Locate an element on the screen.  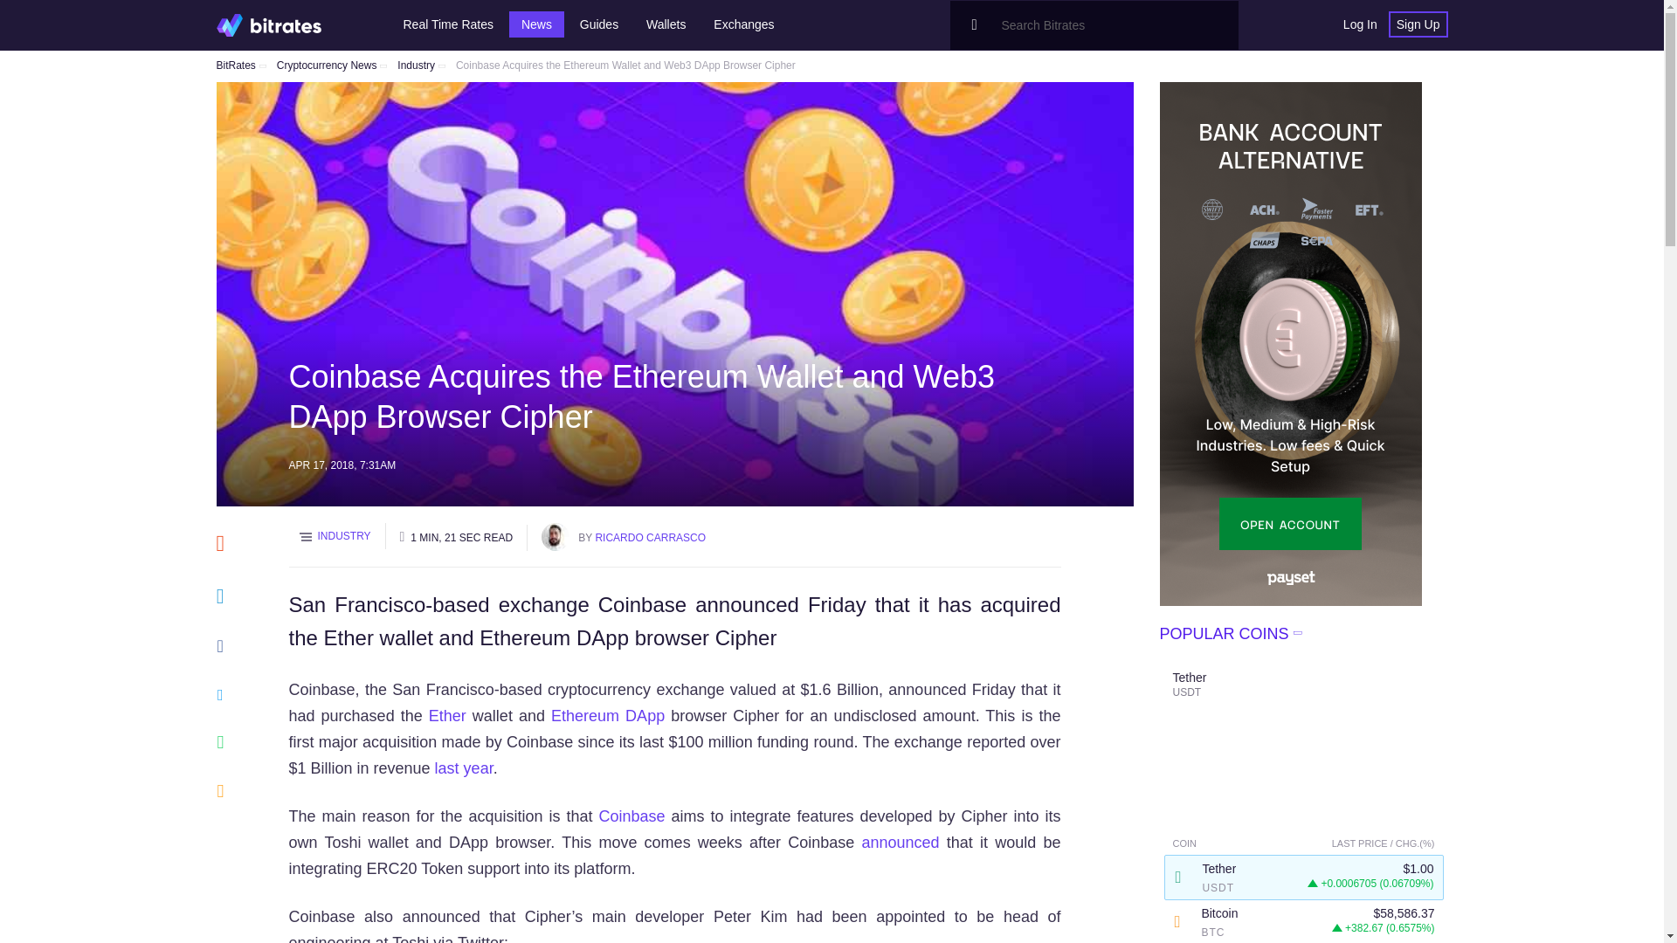
Wallets is located at coordinates (666, 24).